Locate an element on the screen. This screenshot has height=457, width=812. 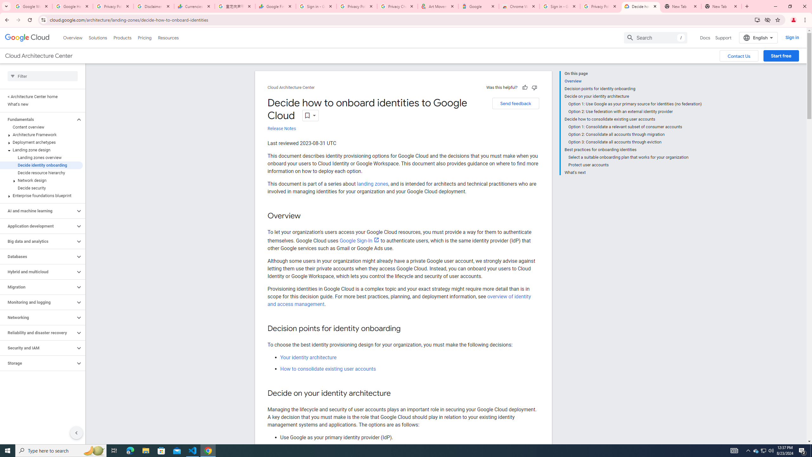
Deployment archetypes is located at coordinates (41, 142).